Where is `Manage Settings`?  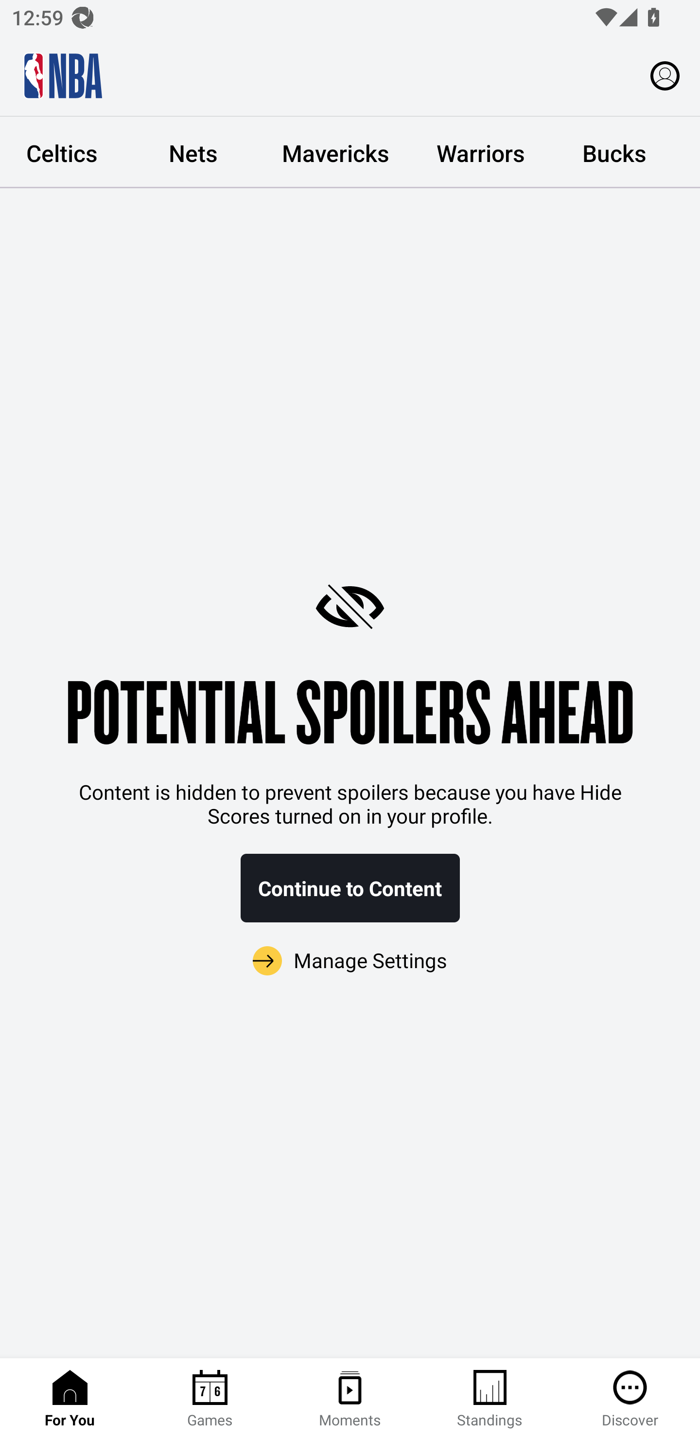 Manage Settings is located at coordinates (350, 961).